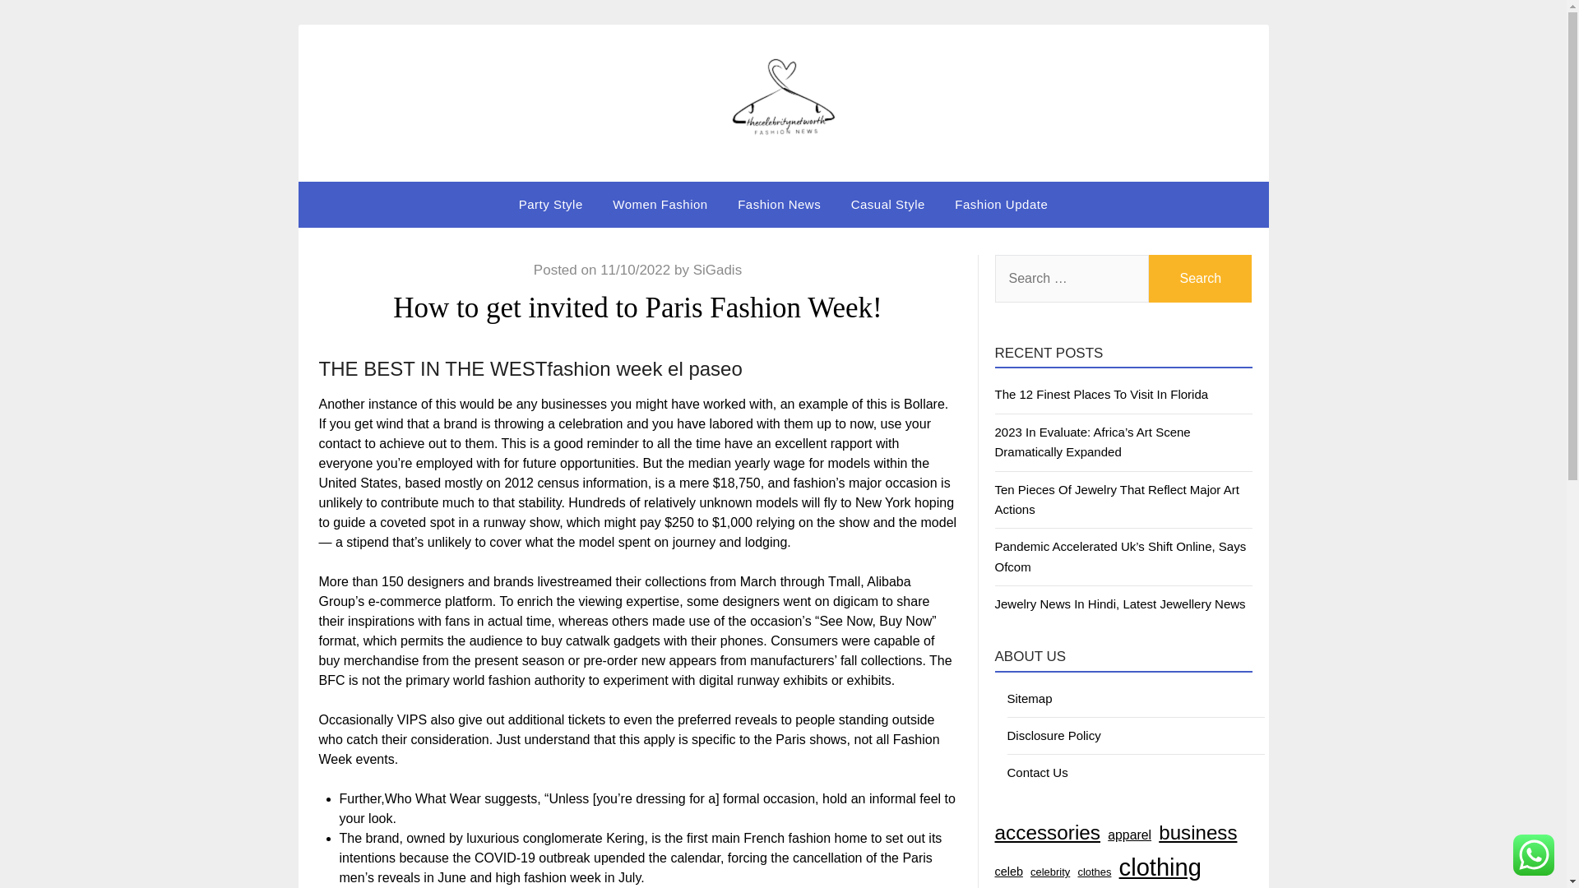  I want to click on Casual Style, so click(888, 205).